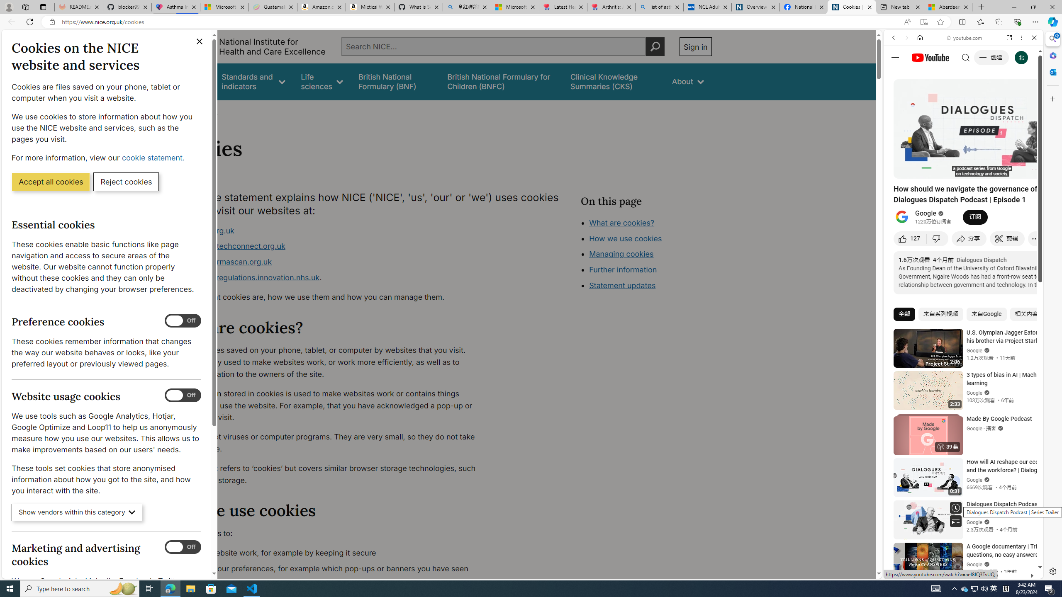  What do you see at coordinates (77, 512) in the screenshot?
I see `Show vendors within this category` at bounding box center [77, 512].